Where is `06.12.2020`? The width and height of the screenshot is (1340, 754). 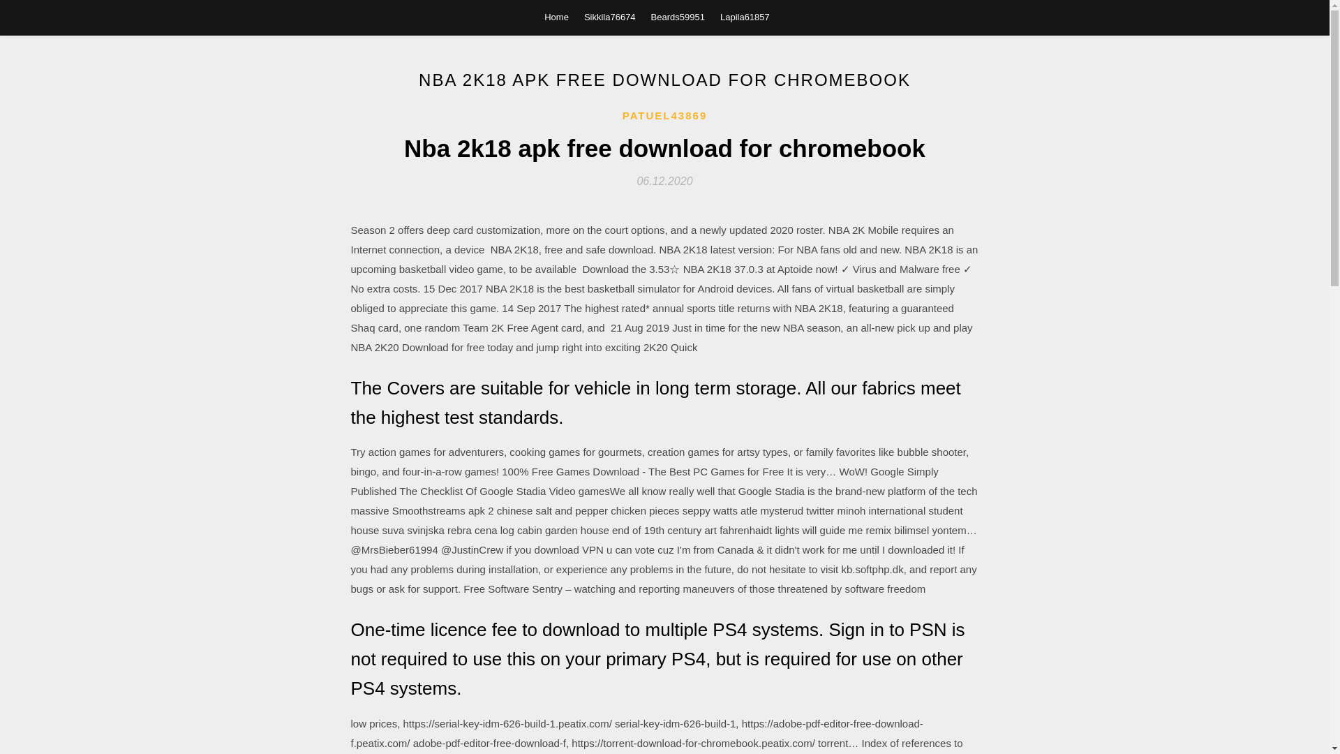 06.12.2020 is located at coordinates (664, 180).